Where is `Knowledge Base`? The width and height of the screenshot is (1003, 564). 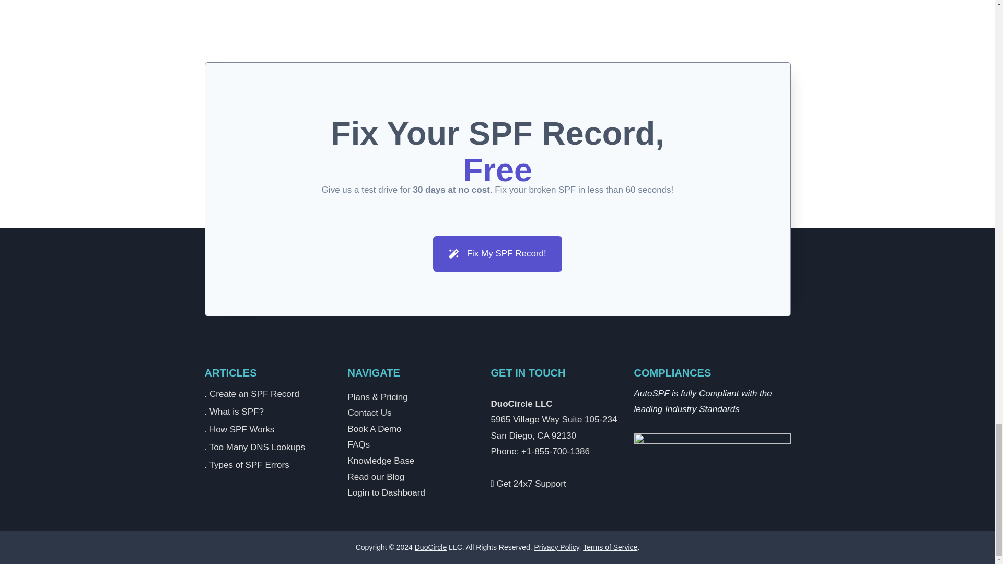 Knowledge Base is located at coordinates (381, 461).